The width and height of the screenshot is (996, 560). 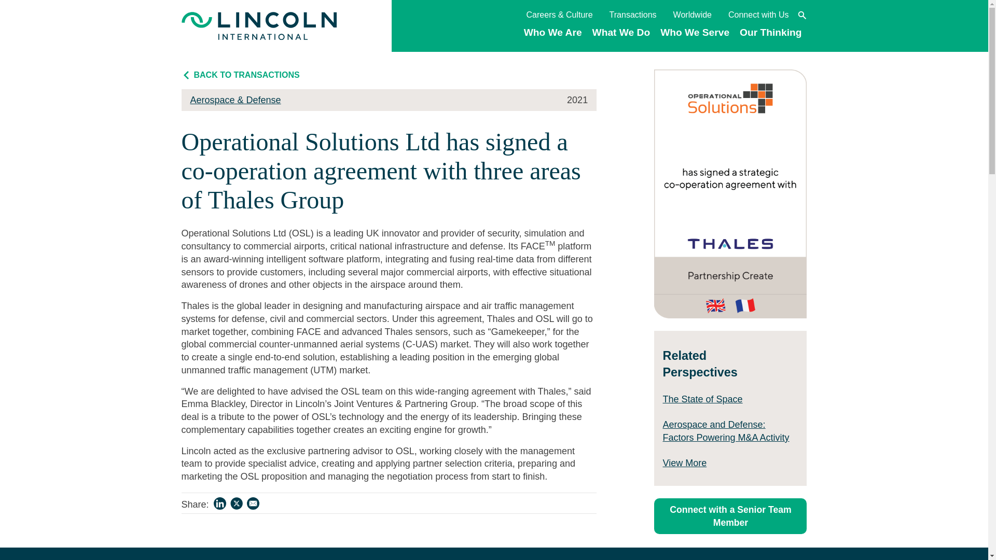 What do you see at coordinates (695, 37) in the screenshot?
I see `Who We Serve` at bounding box center [695, 37].